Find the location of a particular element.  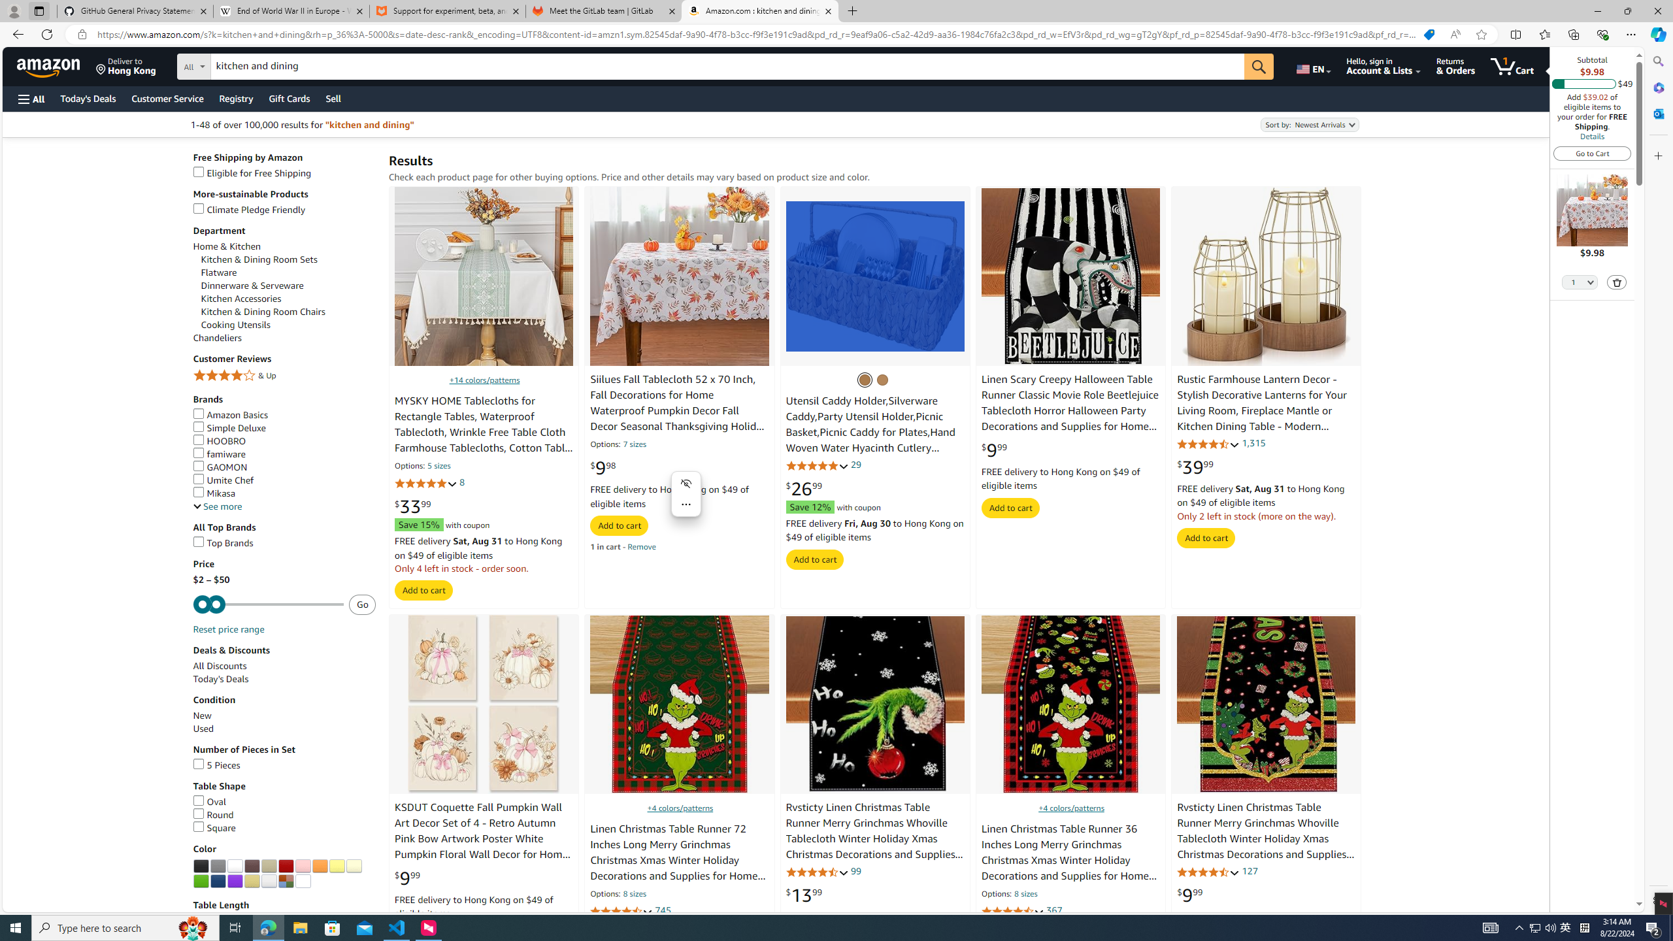

All Discounts is located at coordinates (284, 666).